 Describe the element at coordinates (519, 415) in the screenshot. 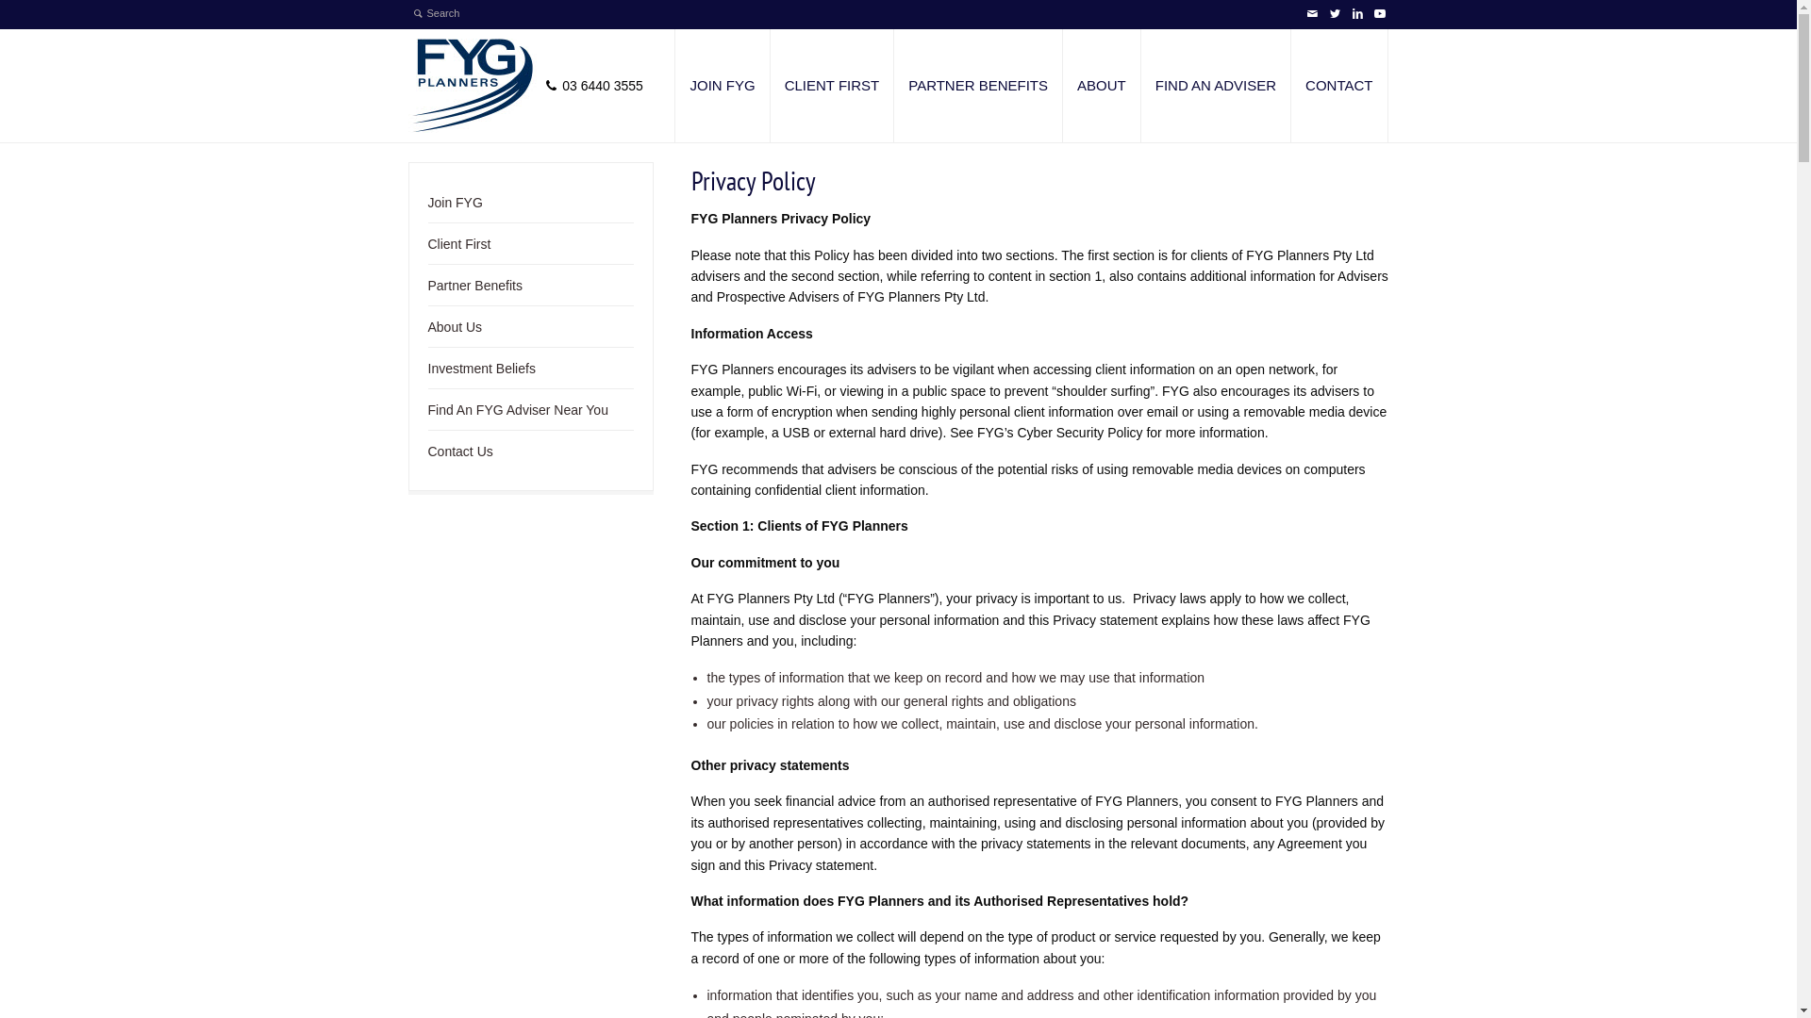

I see `Find An FYG Adviser Near You` at that location.